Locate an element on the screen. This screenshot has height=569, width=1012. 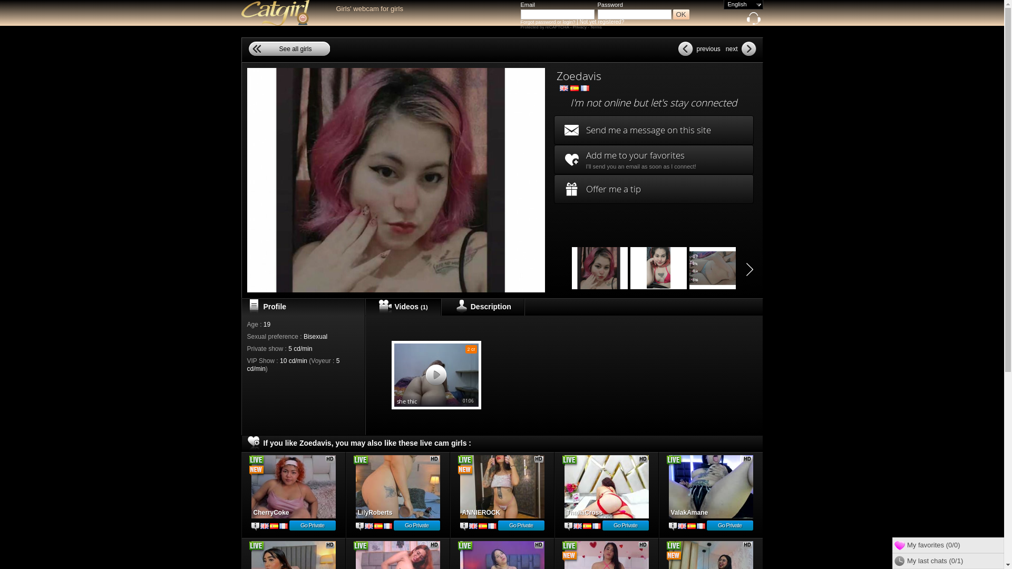
Profile is located at coordinates (359, 527).